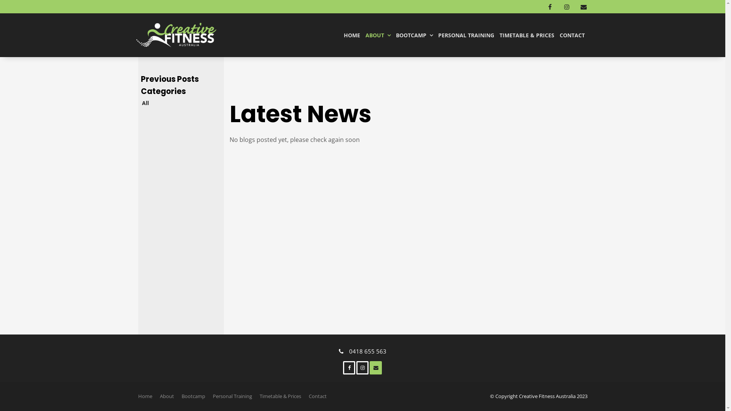 The height and width of the screenshot is (411, 731). Describe the element at coordinates (352, 35) in the screenshot. I see `HOME` at that location.